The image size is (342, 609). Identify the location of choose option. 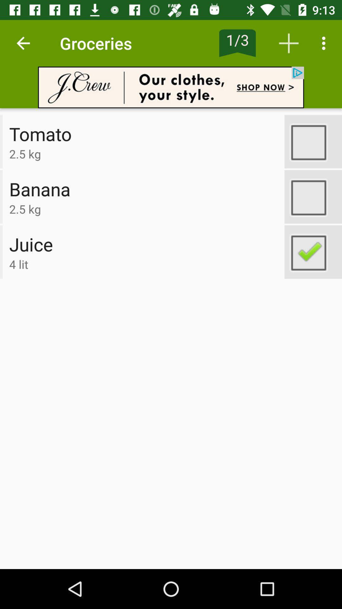
(313, 141).